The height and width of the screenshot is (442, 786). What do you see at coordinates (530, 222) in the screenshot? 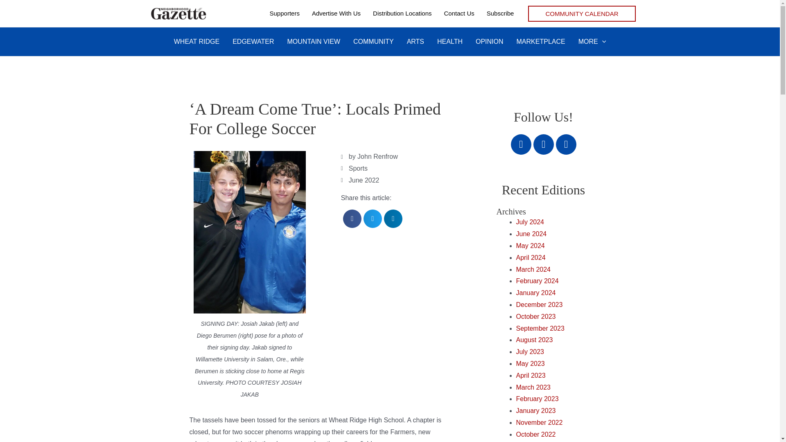
I see `July 2024` at bounding box center [530, 222].